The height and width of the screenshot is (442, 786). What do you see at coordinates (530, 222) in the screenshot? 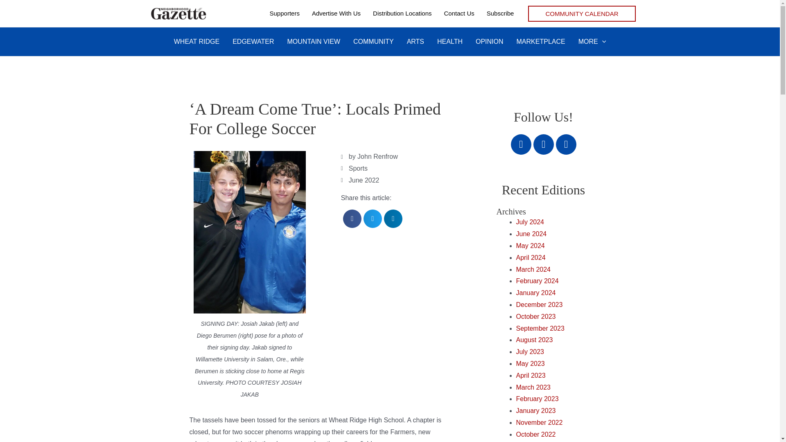
I see `July 2024` at bounding box center [530, 222].